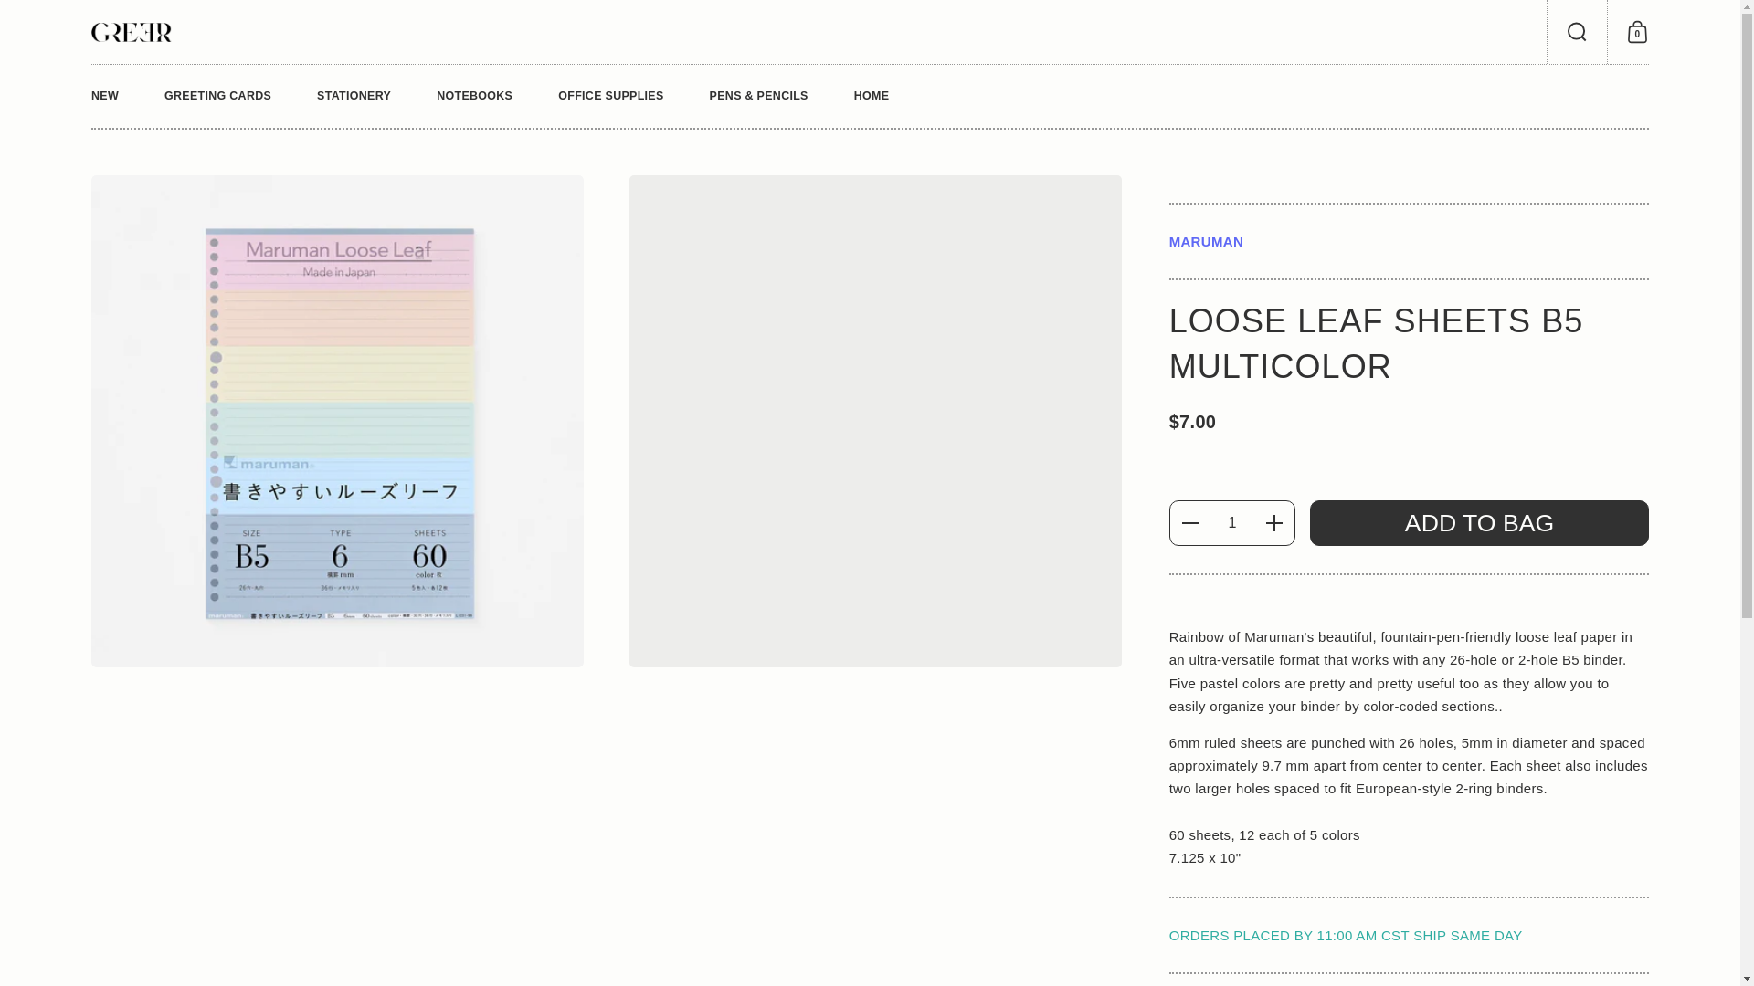 The image size is (1754, 986). Describe the element at coordinates (1577, 32) in the screenshot. I see `STATIONERY` at that location.